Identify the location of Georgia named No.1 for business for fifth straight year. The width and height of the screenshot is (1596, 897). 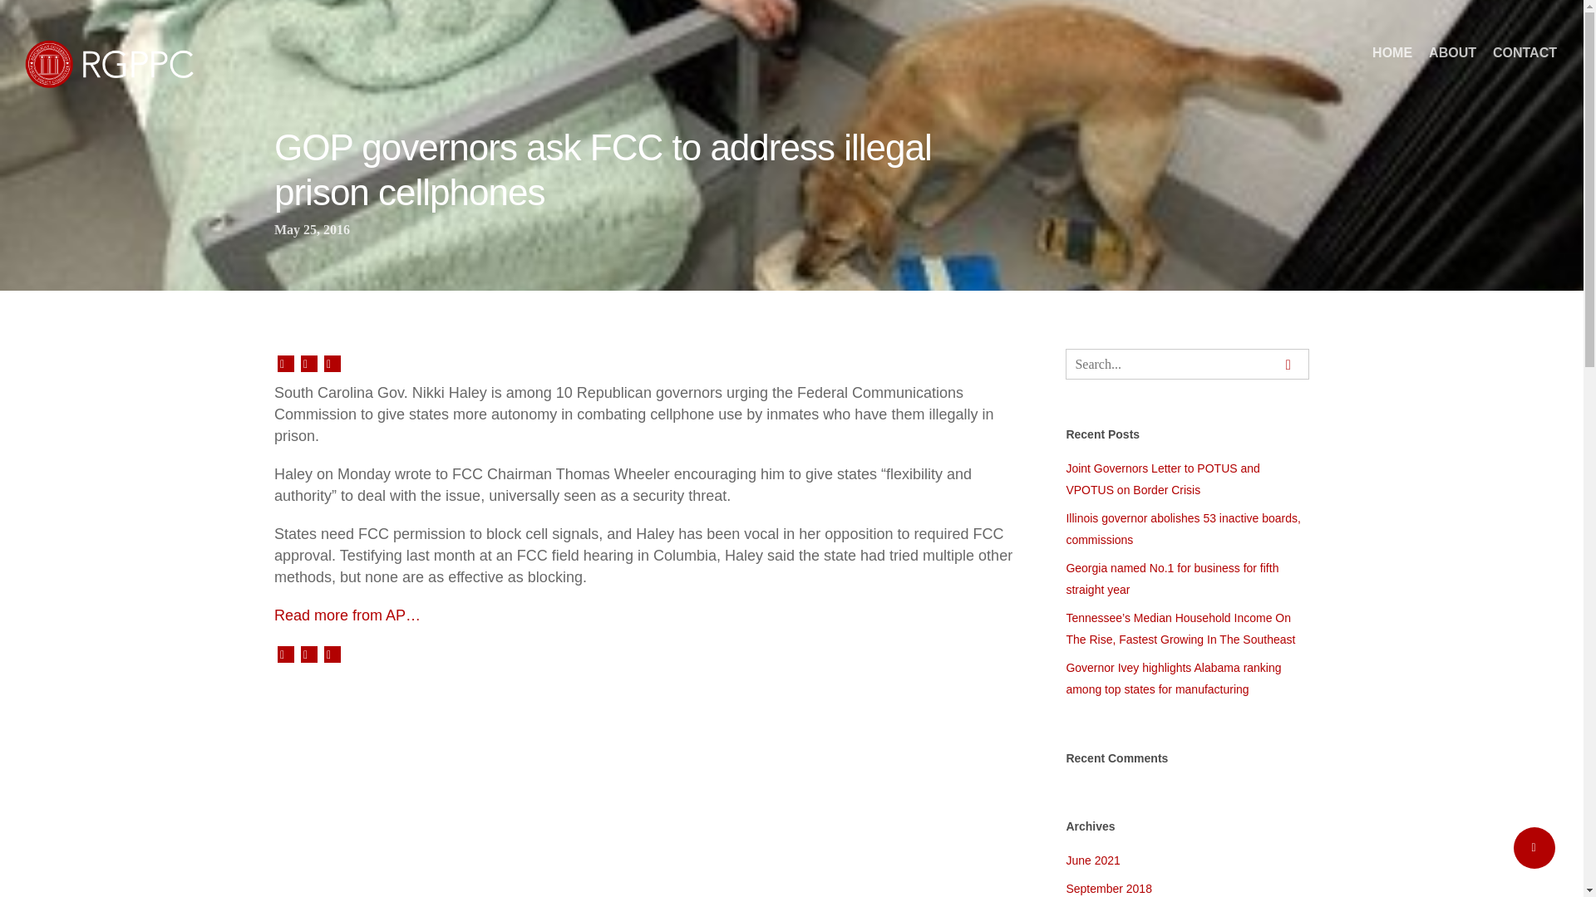
(1187, 578).